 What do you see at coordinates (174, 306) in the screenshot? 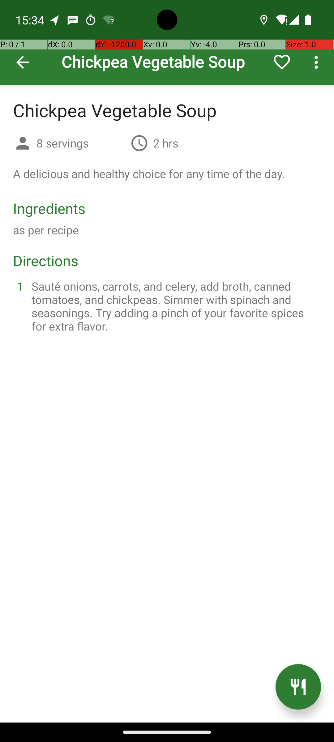
I see `Sauté onions, carrots, and celery, add broth, canned tomatoes, and chickpeas. Simmer with spinach and seasonings. Try adding a pinch of your favorite spices for extra flavor.` at bounding box center [174, 306].